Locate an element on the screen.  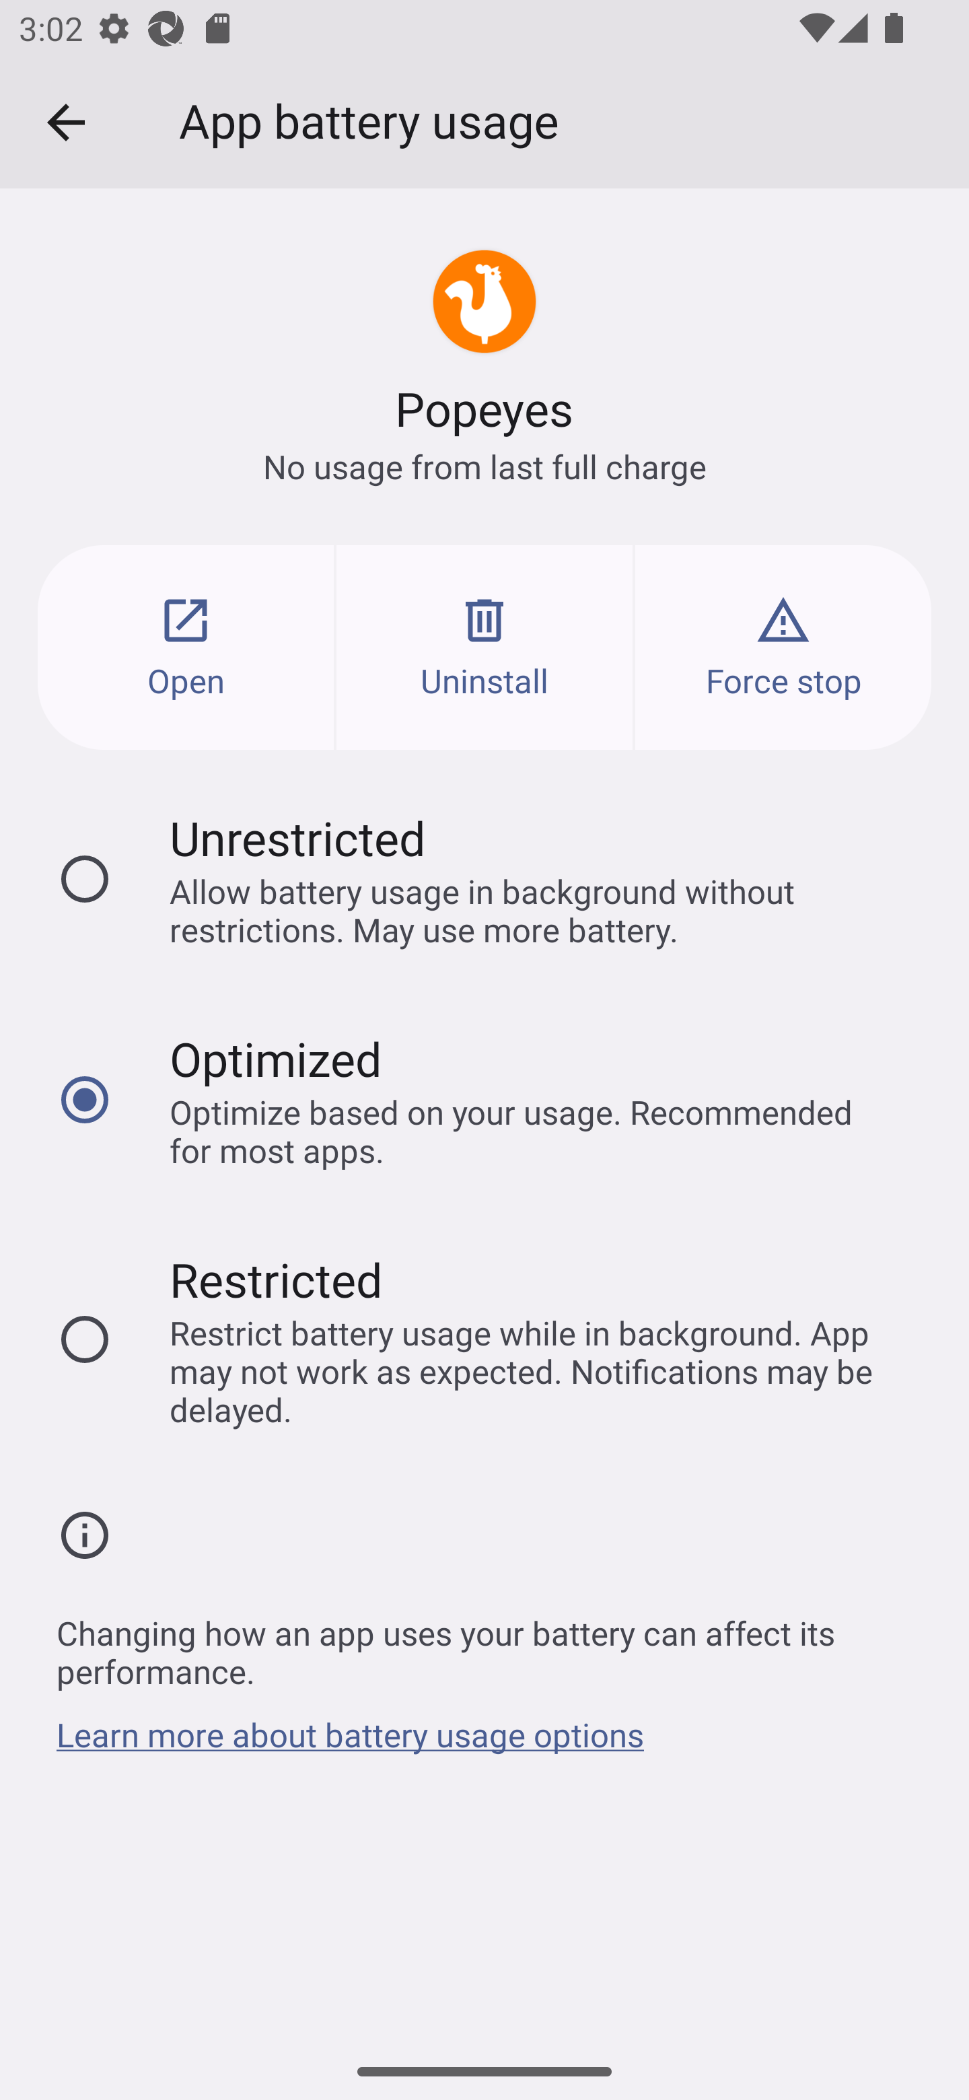
Open is located at coordinates (186, 647).